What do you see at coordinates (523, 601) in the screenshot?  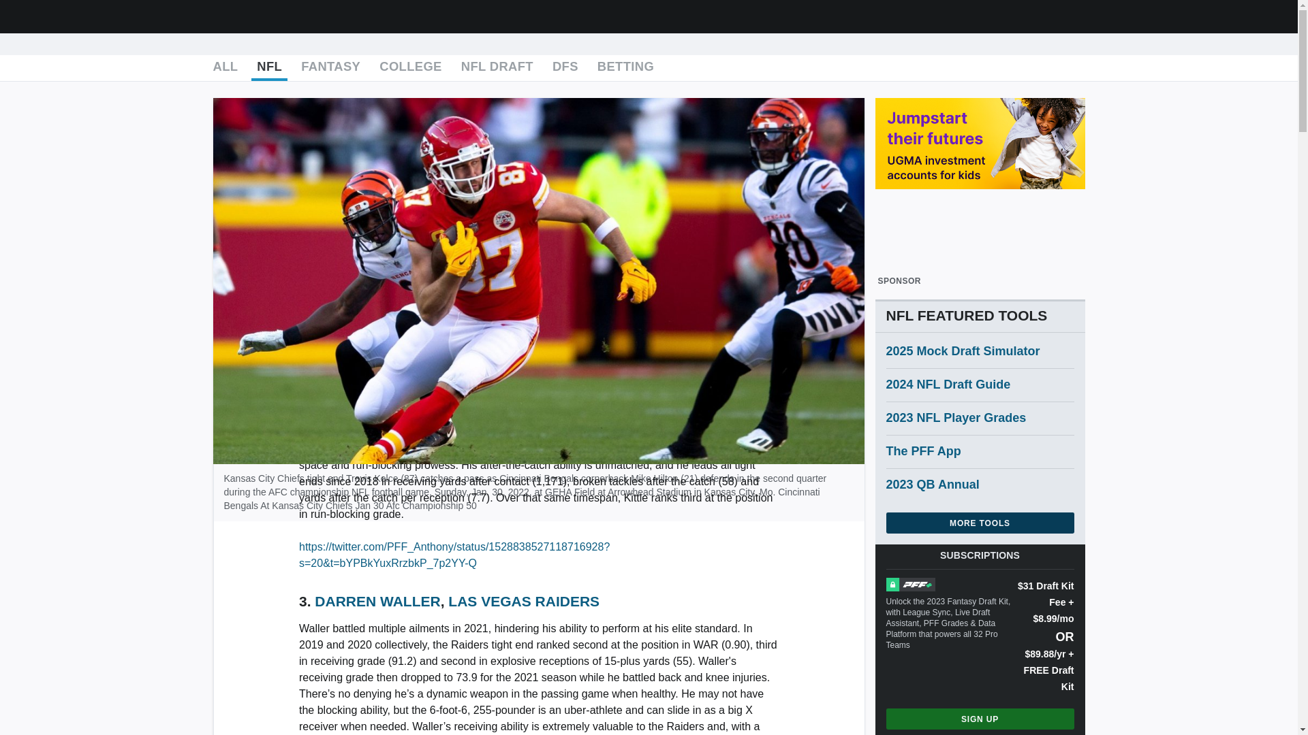 I see `LAS VEGAS RAIDERS` at bounding box center [523, 601].